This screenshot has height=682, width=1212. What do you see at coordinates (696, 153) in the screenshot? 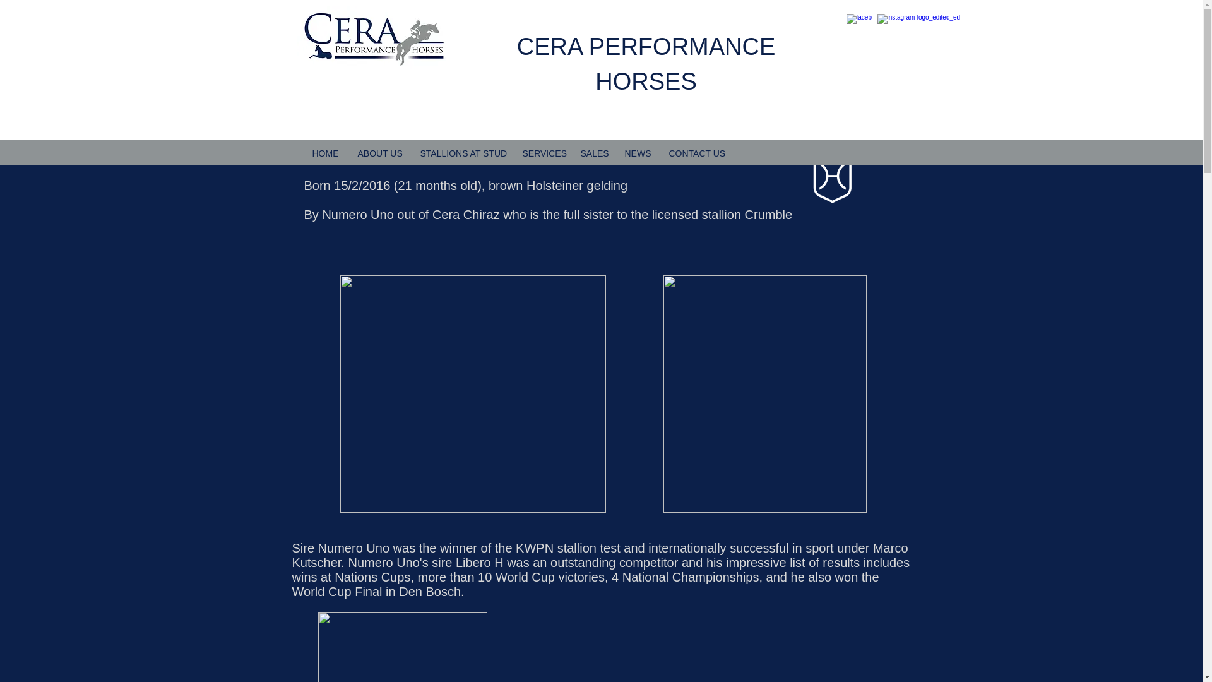
I see `CONTACT US` at bounding box center [696, 153].